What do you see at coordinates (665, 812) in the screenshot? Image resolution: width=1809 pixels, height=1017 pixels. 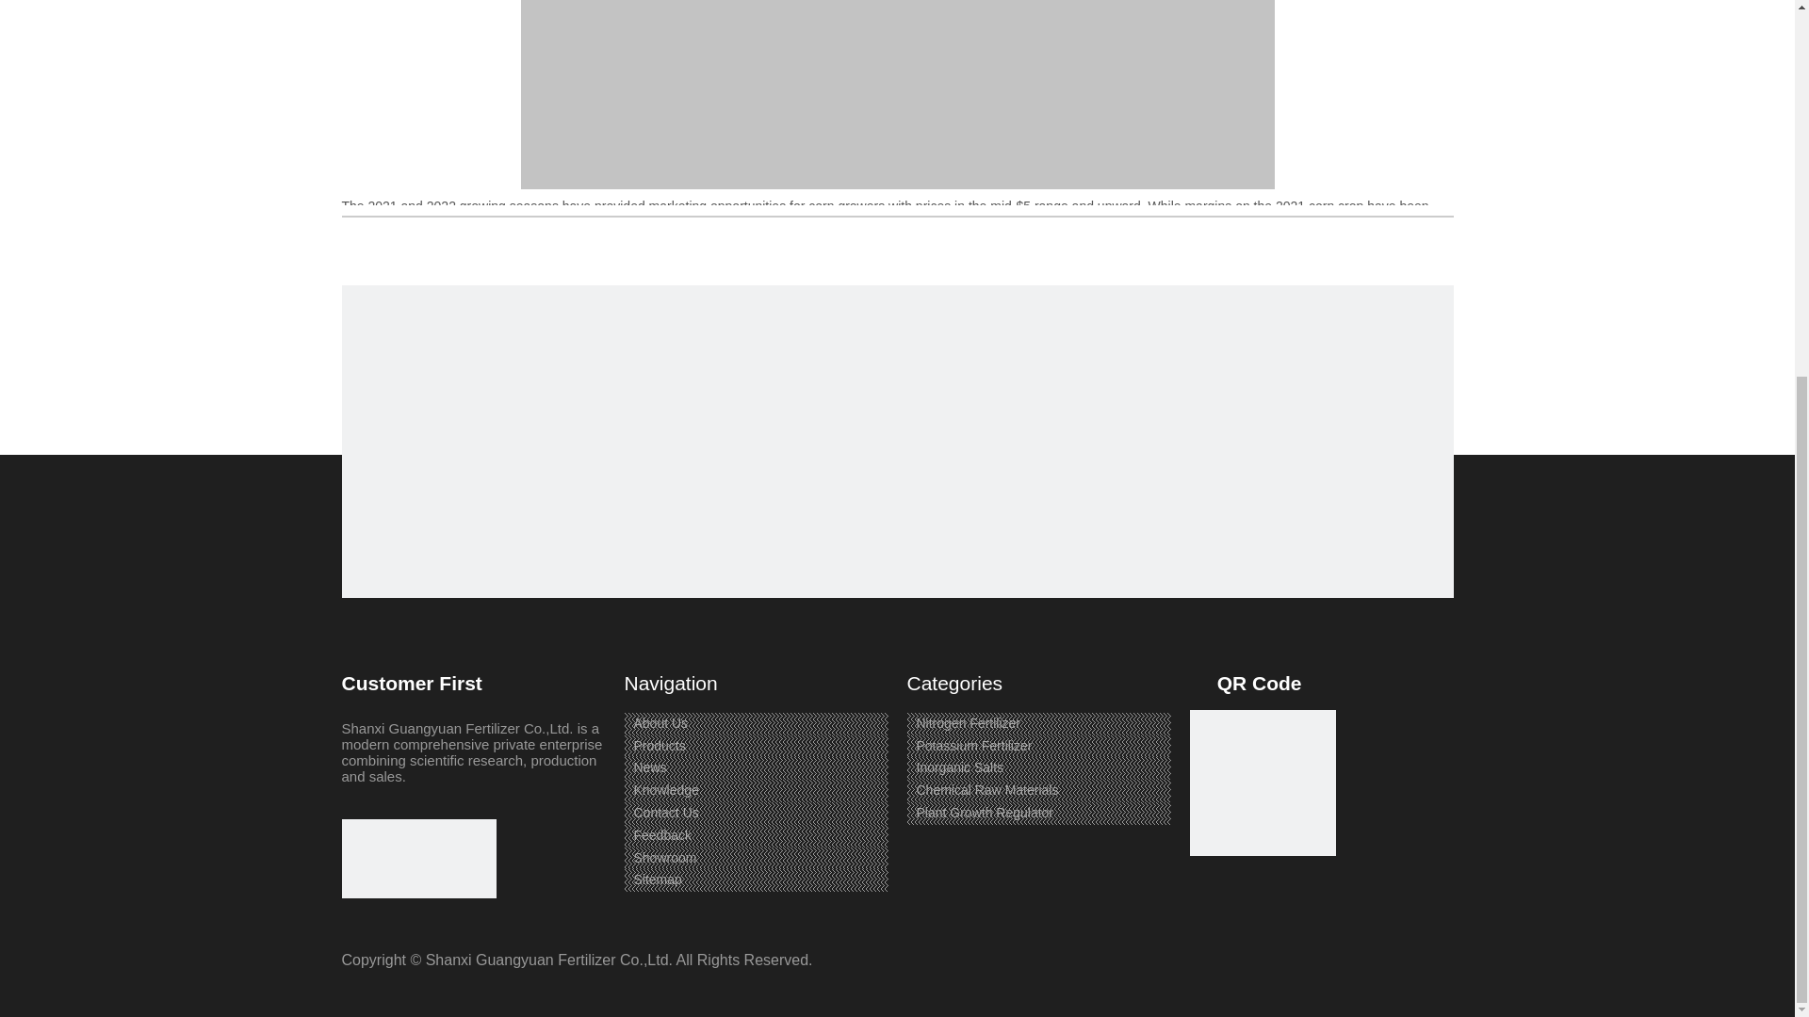 I see `Contact Us` at bounding box center [665, 812].